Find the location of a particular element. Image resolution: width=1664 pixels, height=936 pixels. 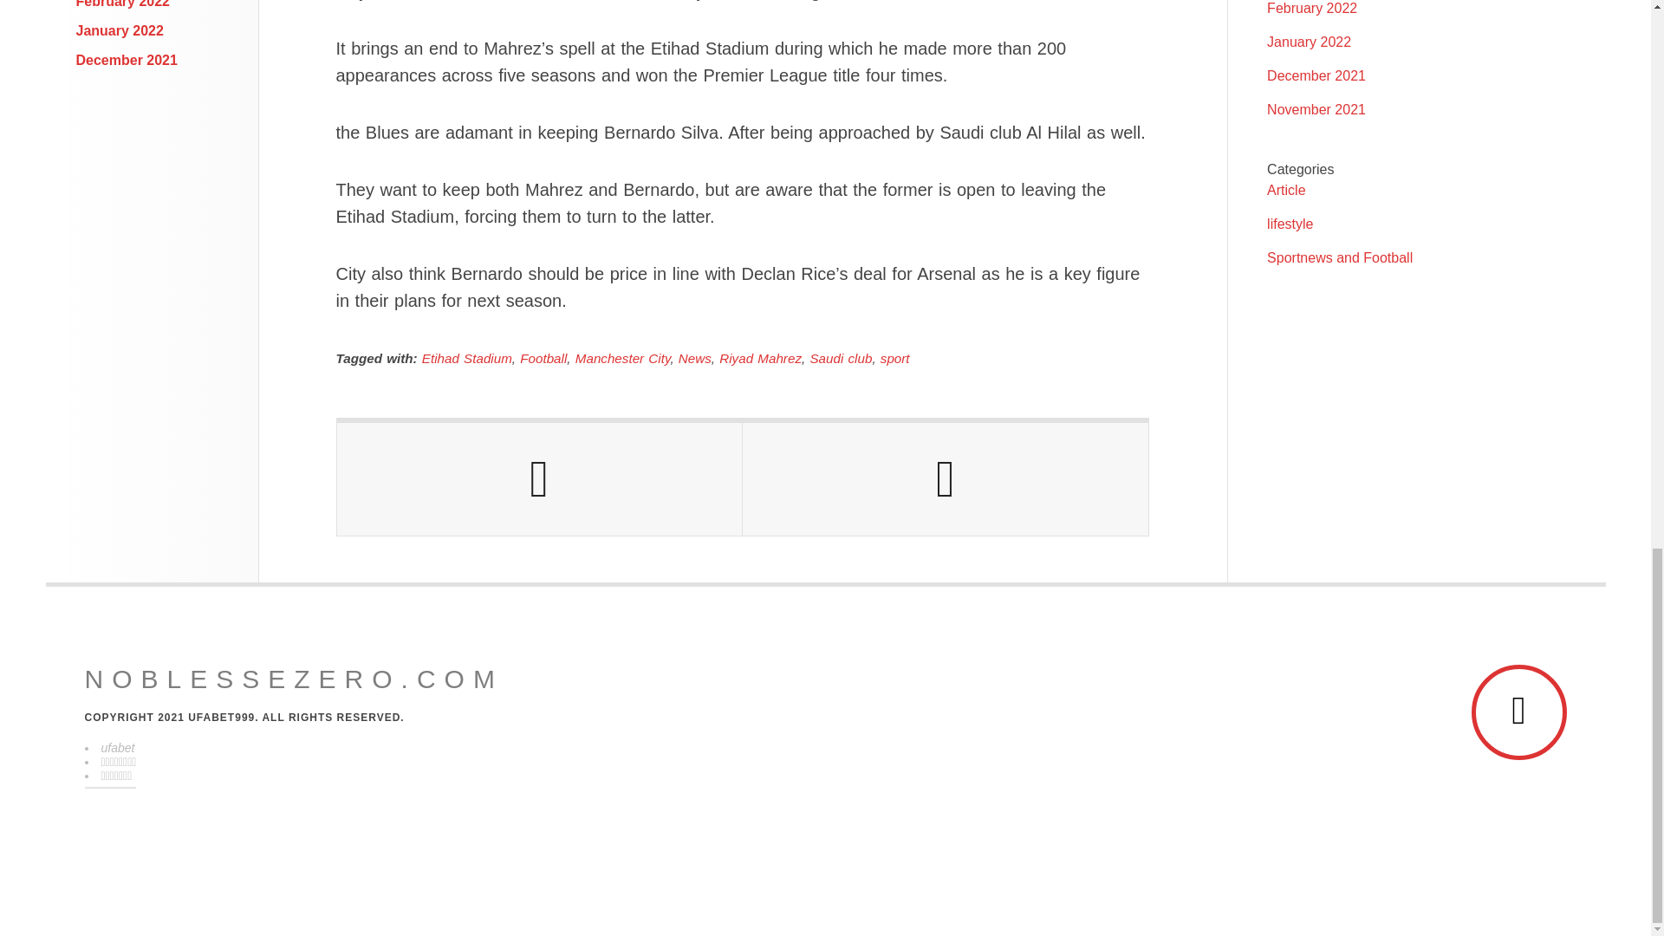

News is located at coordinates (695, 359).